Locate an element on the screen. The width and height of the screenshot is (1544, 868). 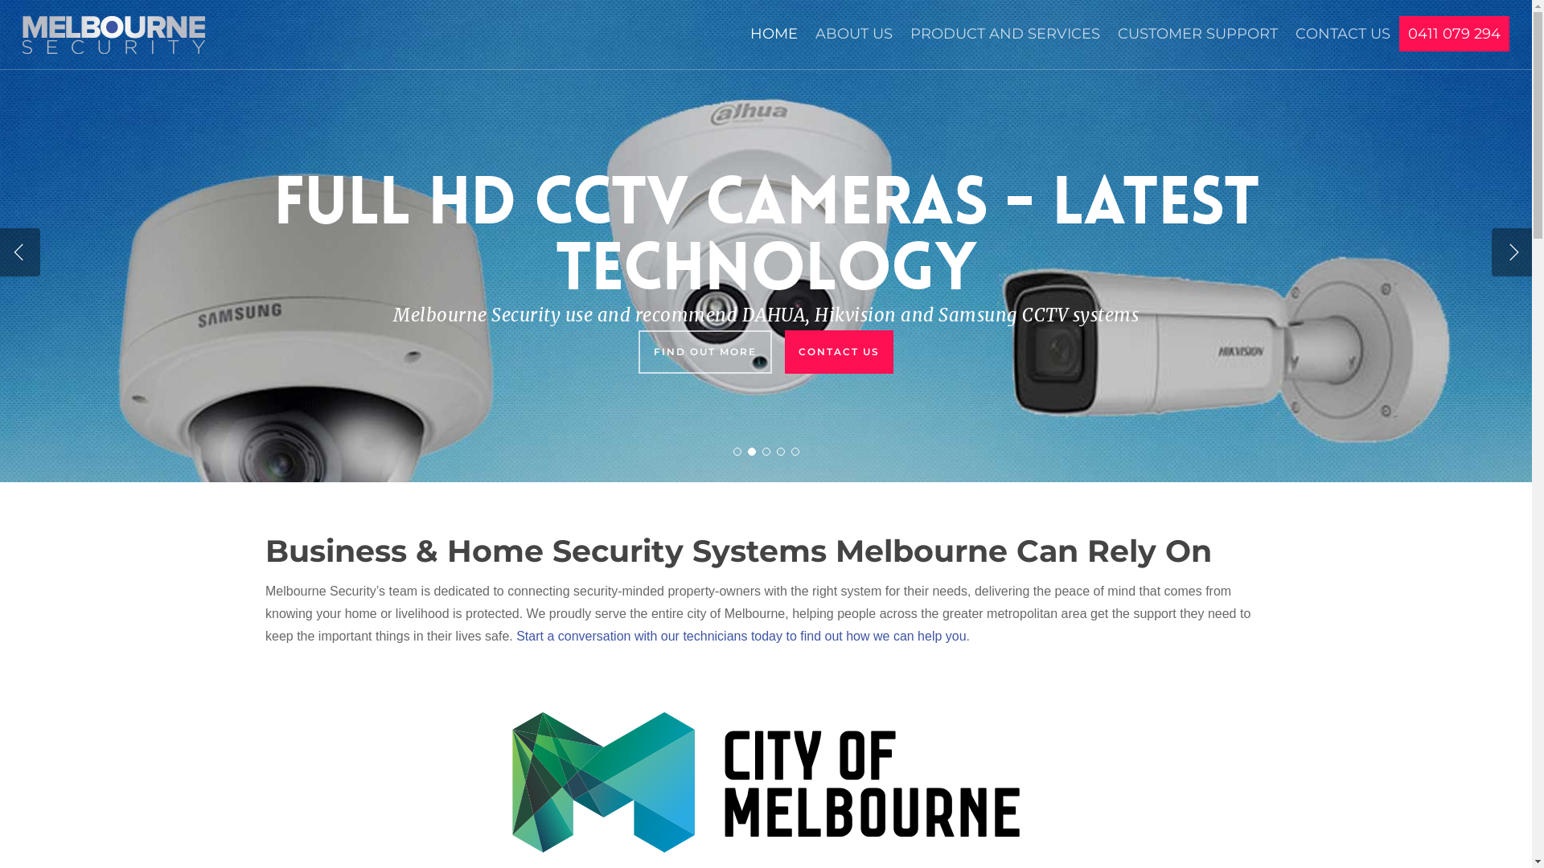
FIND OUT MORE is located at coordinates (705, 352).